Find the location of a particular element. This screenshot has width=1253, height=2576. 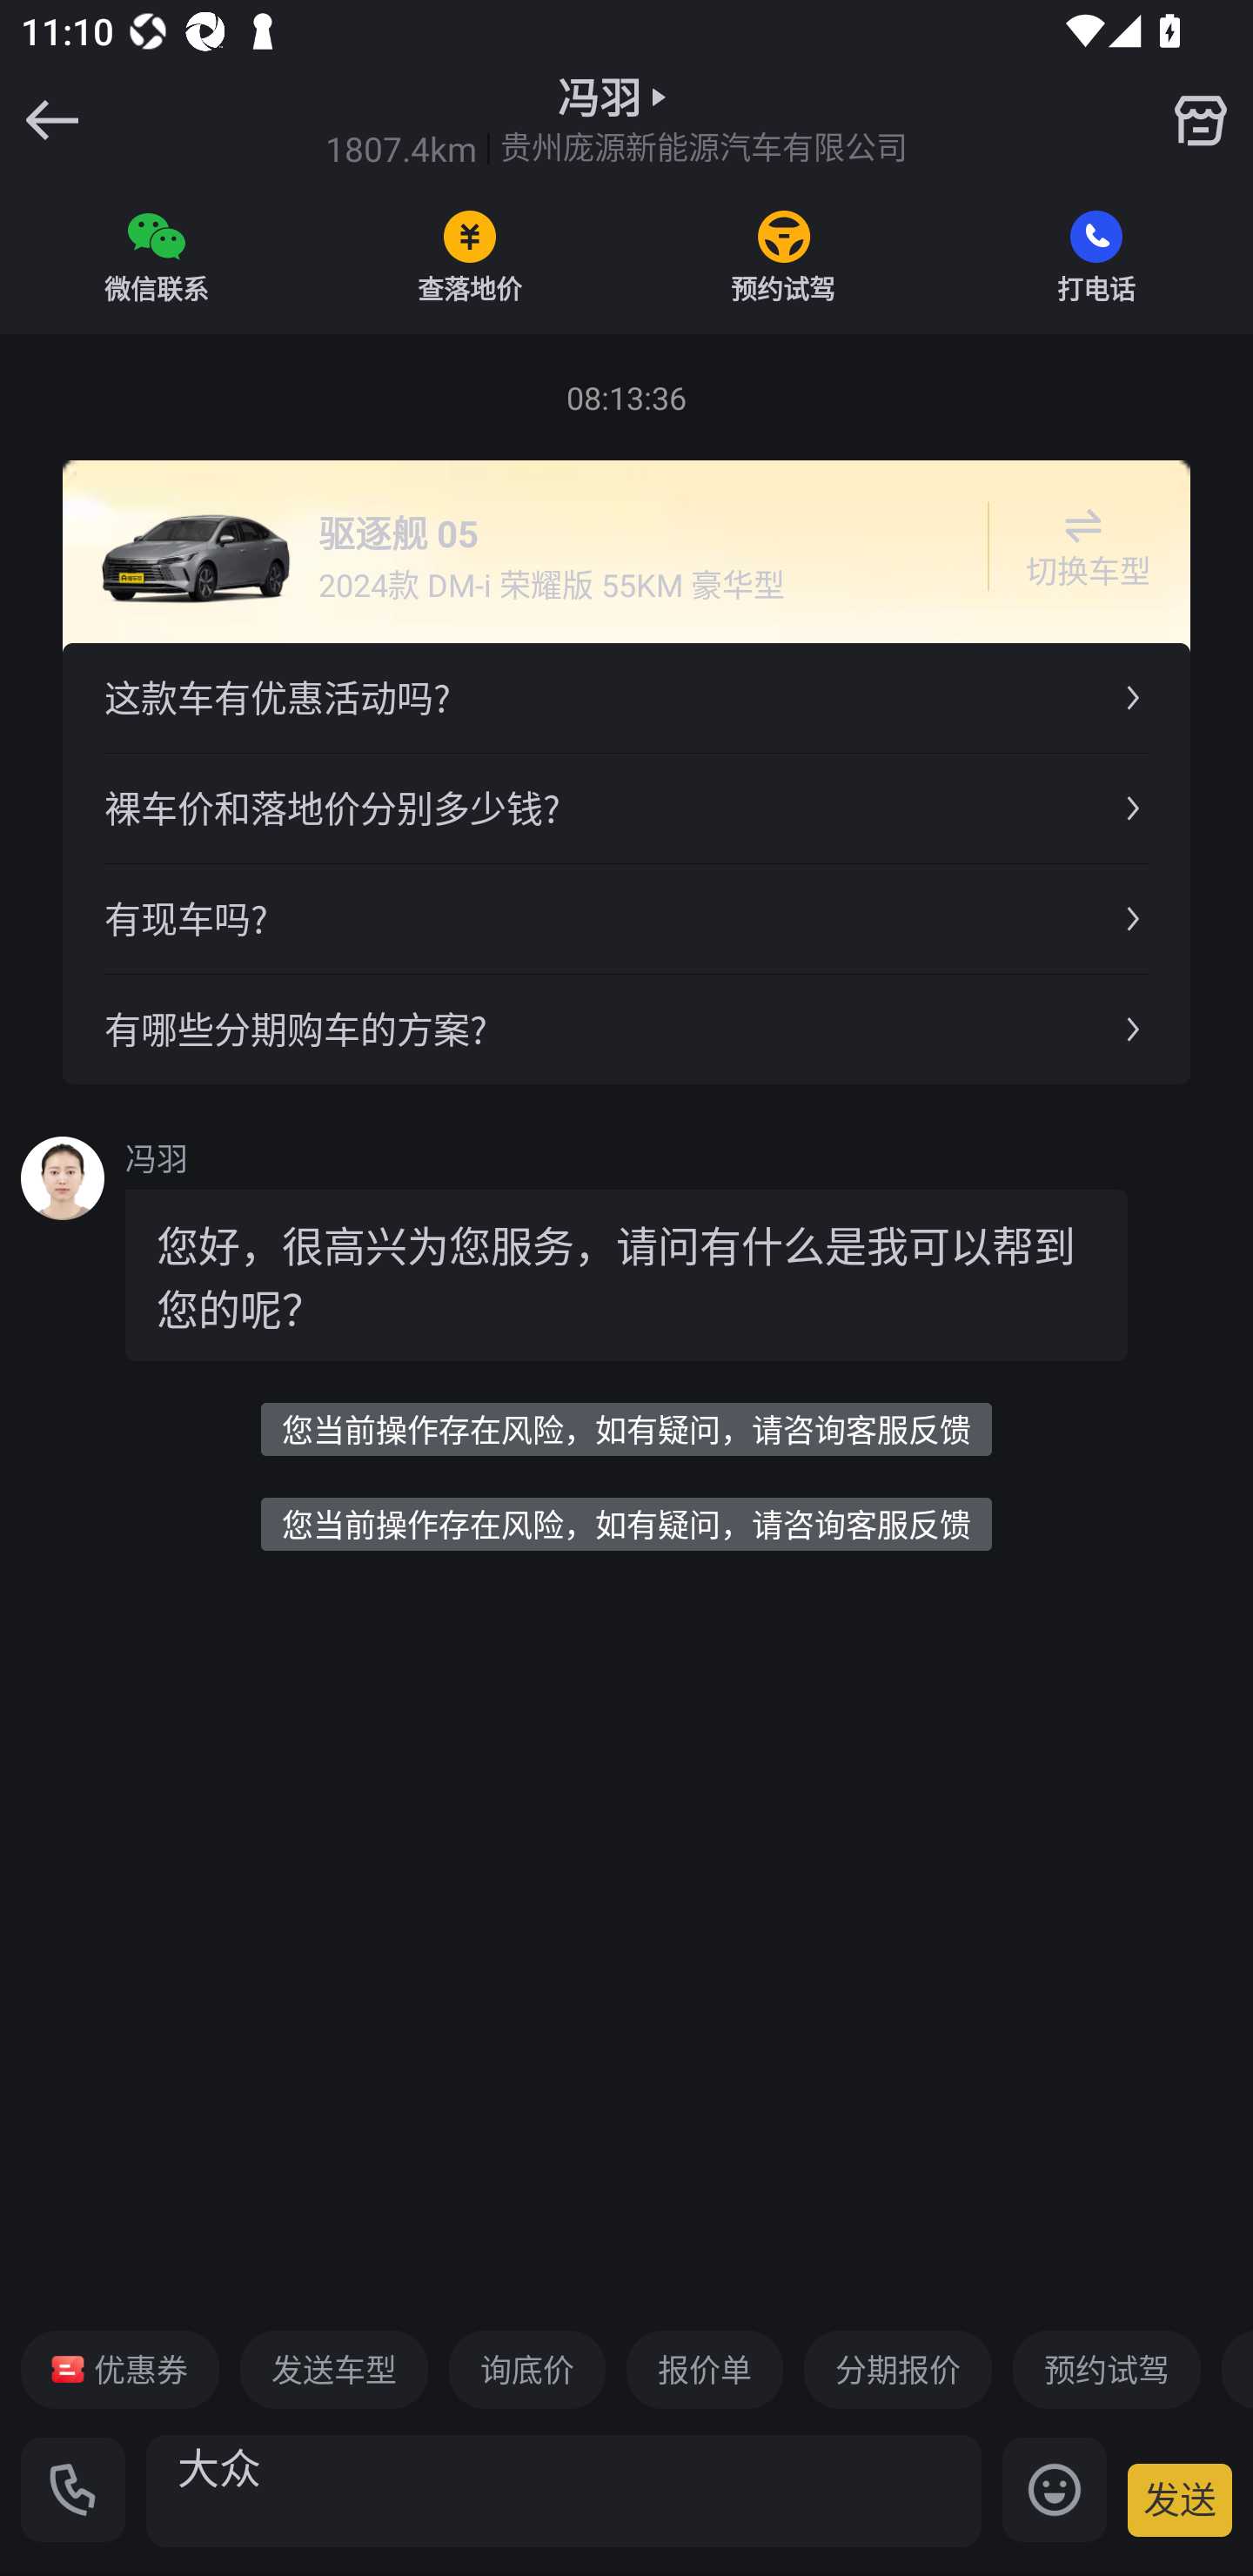

裸车价和落地价分别多少钱? is located at coordinates (626, 808).